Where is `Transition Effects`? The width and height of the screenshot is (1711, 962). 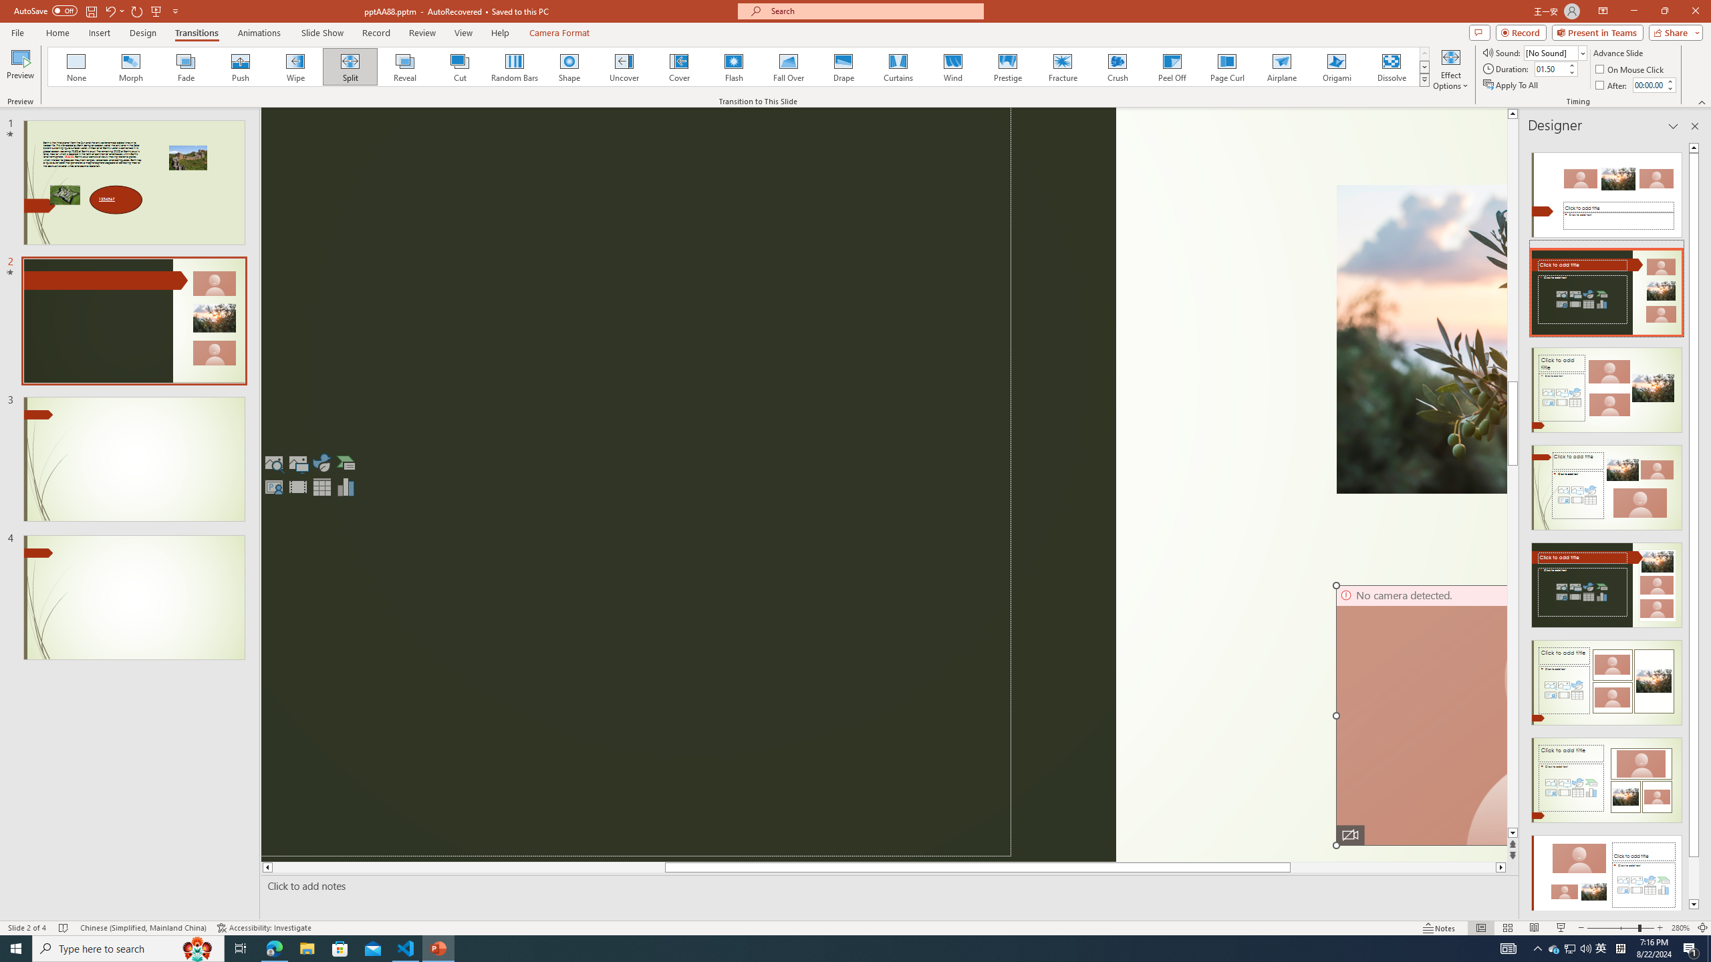
Transition Effects is located at coordinates (1425, 79).